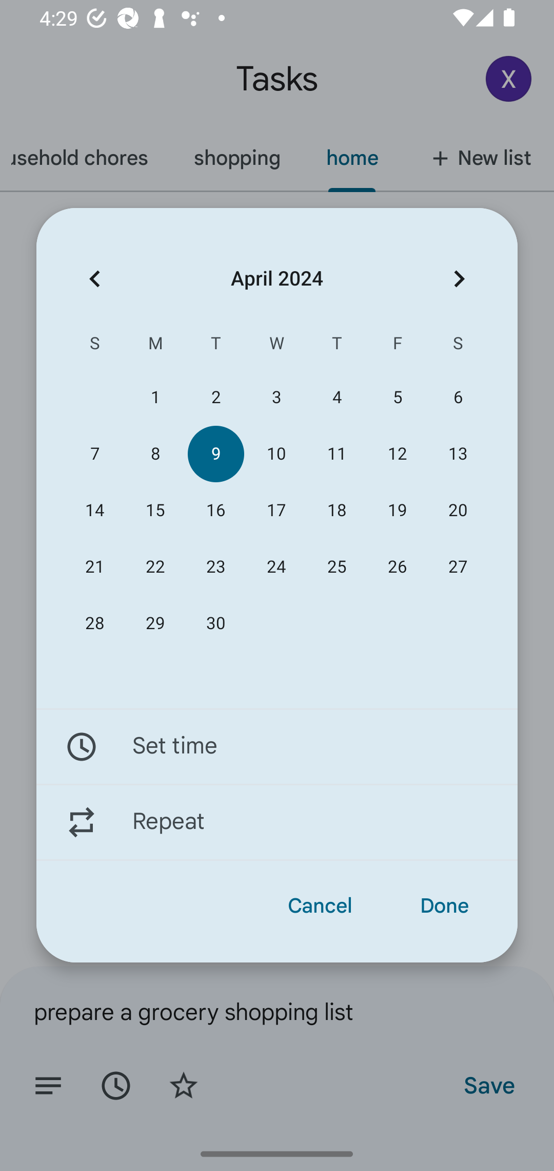 The height and width of the screenshot is (1171, 554). Describe the element at coordinates (215, 511) in the screenshot. I see `16 16 April 2024` at that location.